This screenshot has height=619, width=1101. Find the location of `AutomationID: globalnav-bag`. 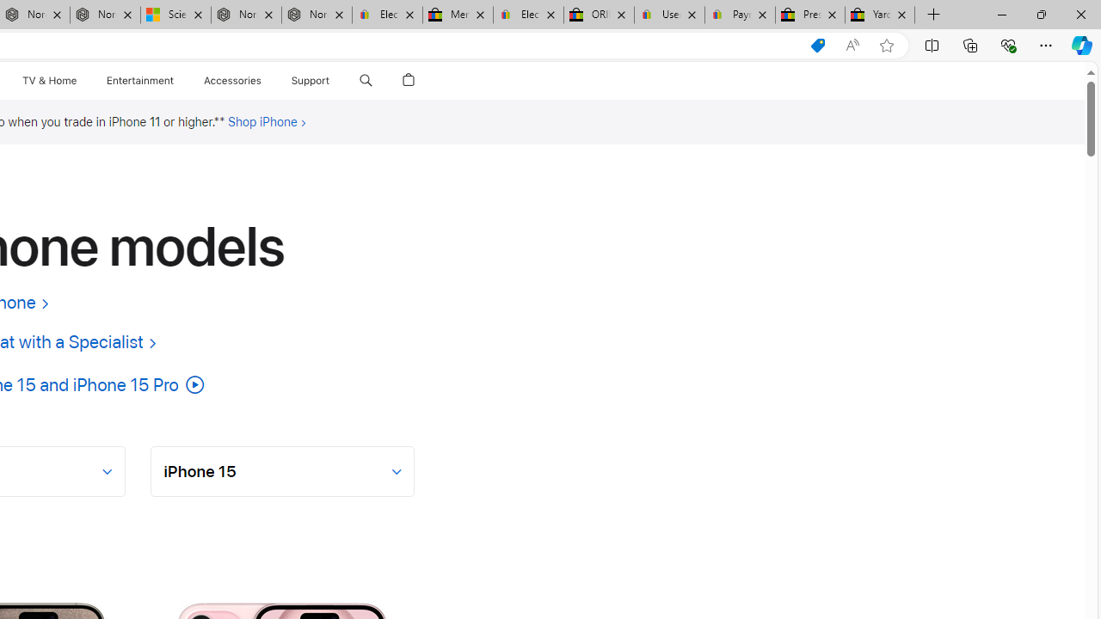

AutomationID: globalnav-bag is located at coordinates (409, 81).